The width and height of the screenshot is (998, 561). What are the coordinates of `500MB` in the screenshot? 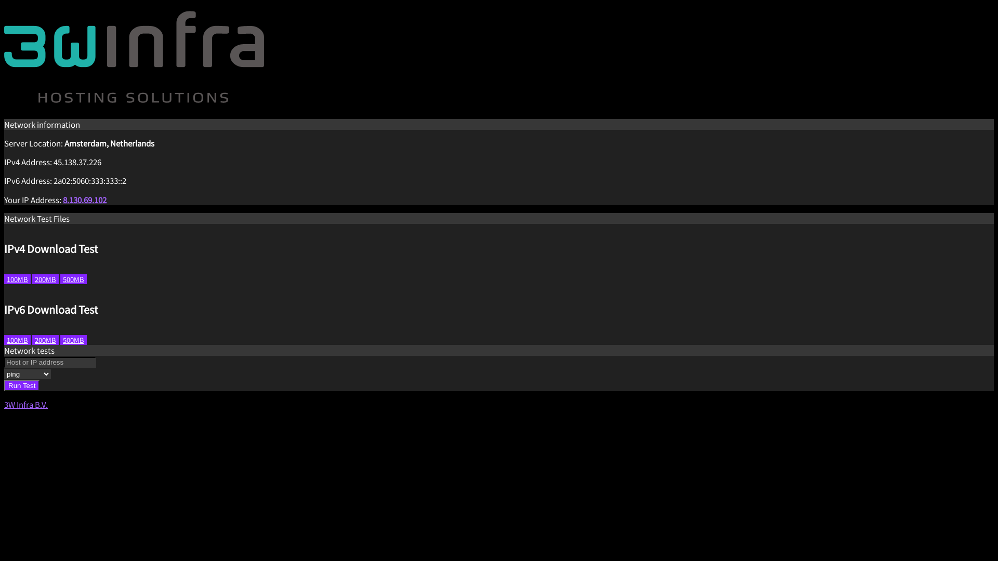 It's located at (74, 279).